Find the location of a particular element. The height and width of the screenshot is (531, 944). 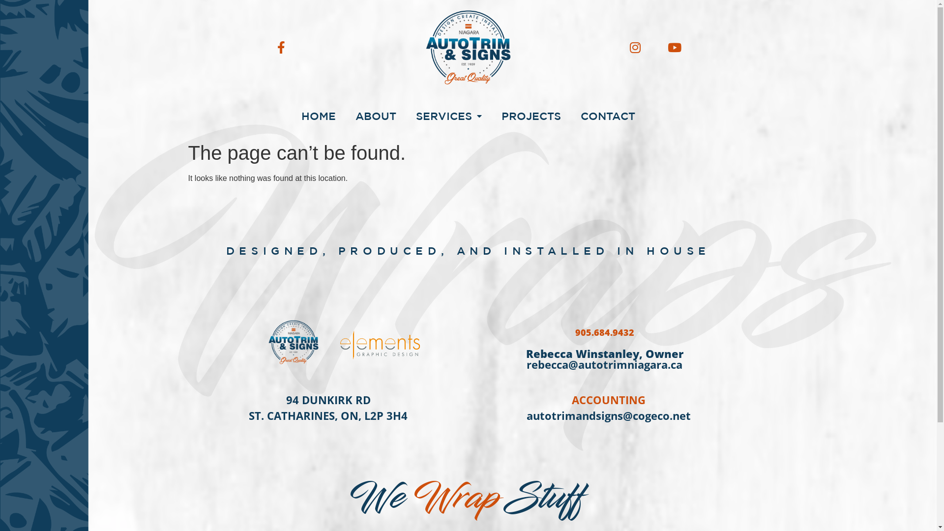

Rebecca Winstanley, Owner is located at coordinates (605, 354).